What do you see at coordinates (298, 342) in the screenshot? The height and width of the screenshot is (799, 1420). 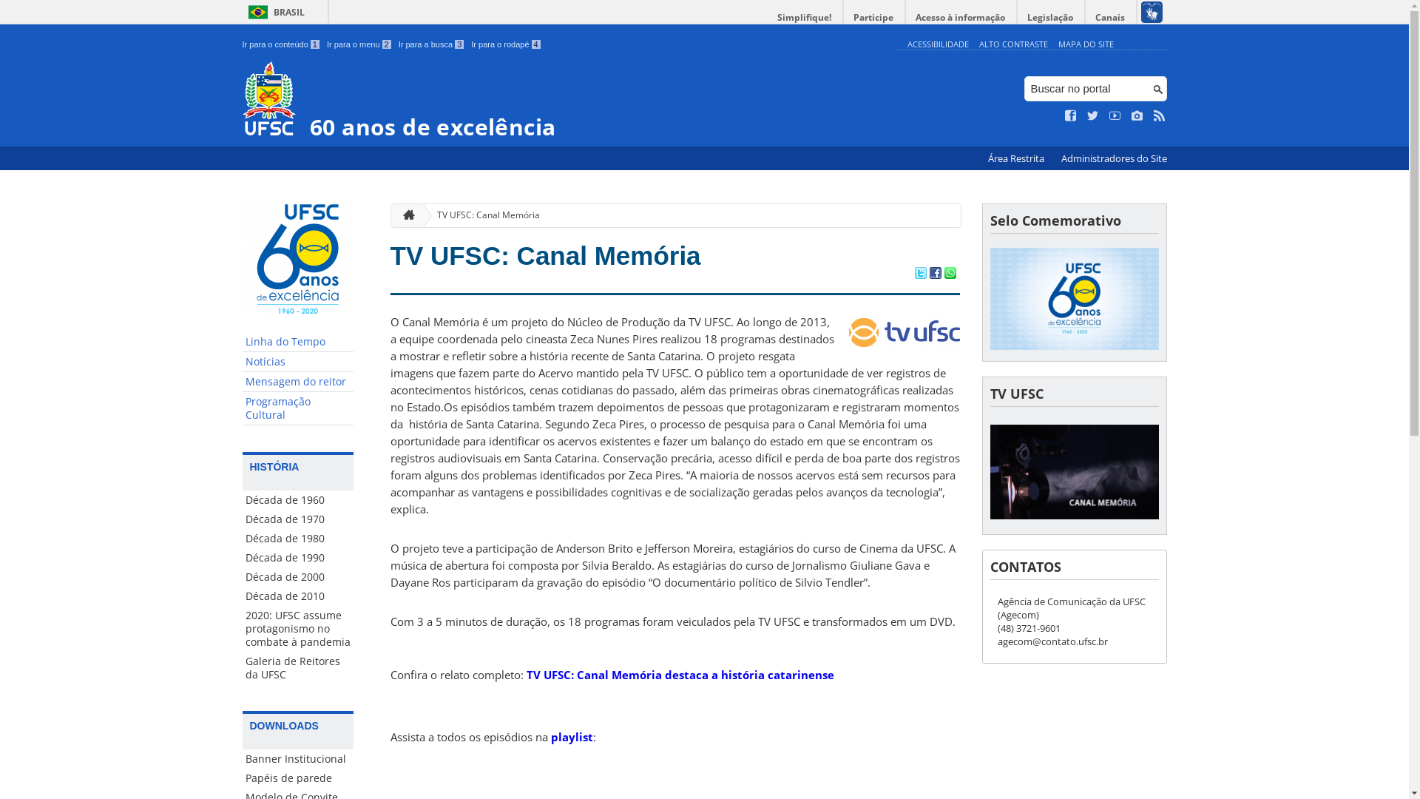 I see `Linha do Tempo` at bounding box center [298, 342].